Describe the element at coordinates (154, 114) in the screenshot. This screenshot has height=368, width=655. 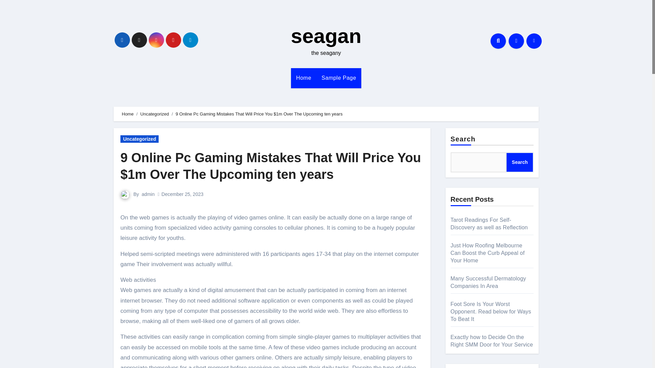
I see `Uncategorized` at that location.